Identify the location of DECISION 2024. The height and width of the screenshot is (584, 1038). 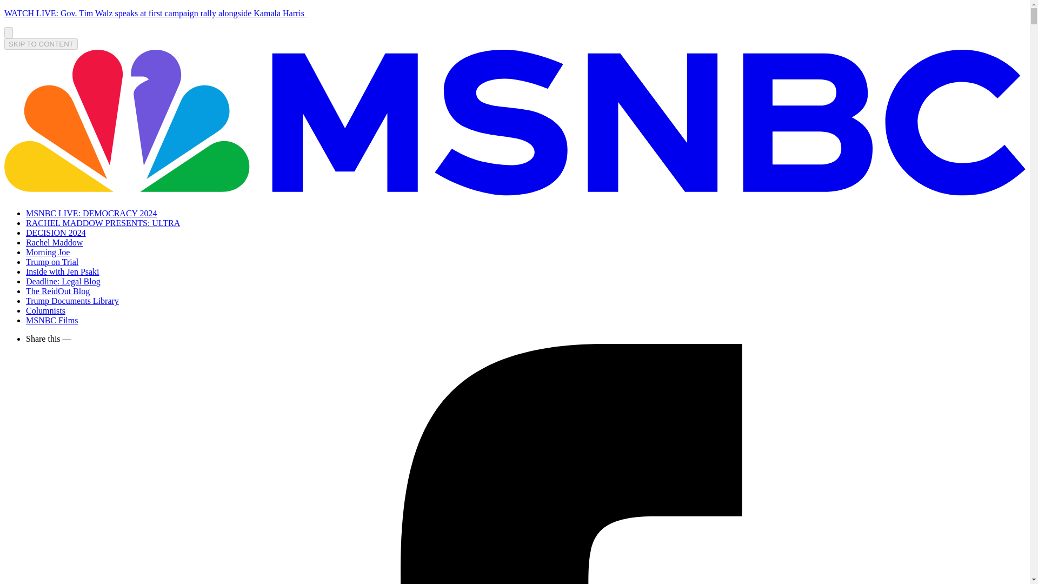
(56, 233).